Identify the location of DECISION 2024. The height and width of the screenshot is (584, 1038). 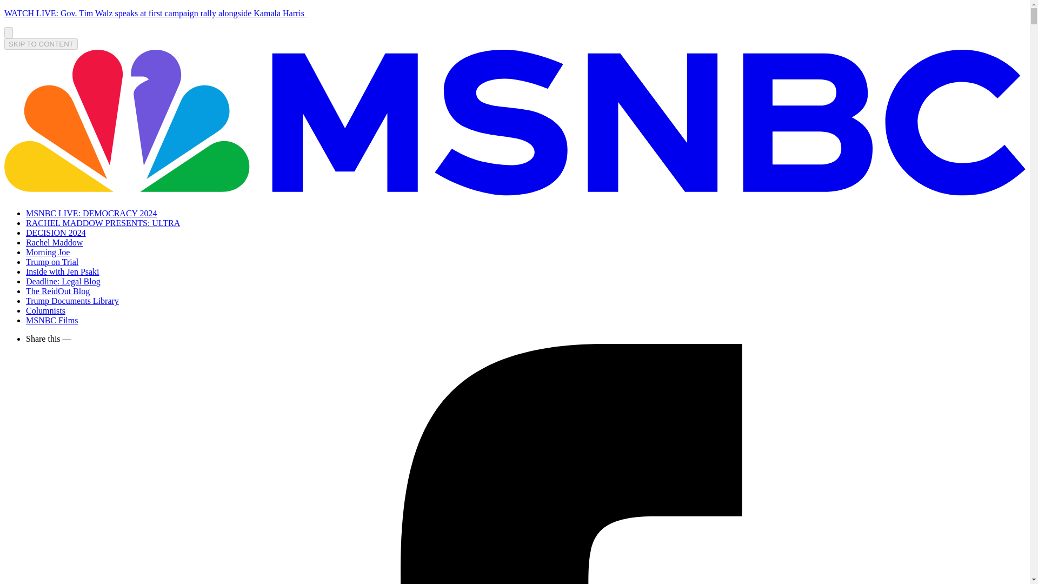
(56, 233).